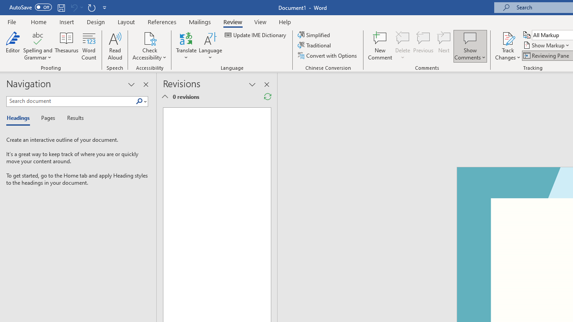  Describe the element at coordinates (423, 46) in the screenshot. I see `Previous` at that location.